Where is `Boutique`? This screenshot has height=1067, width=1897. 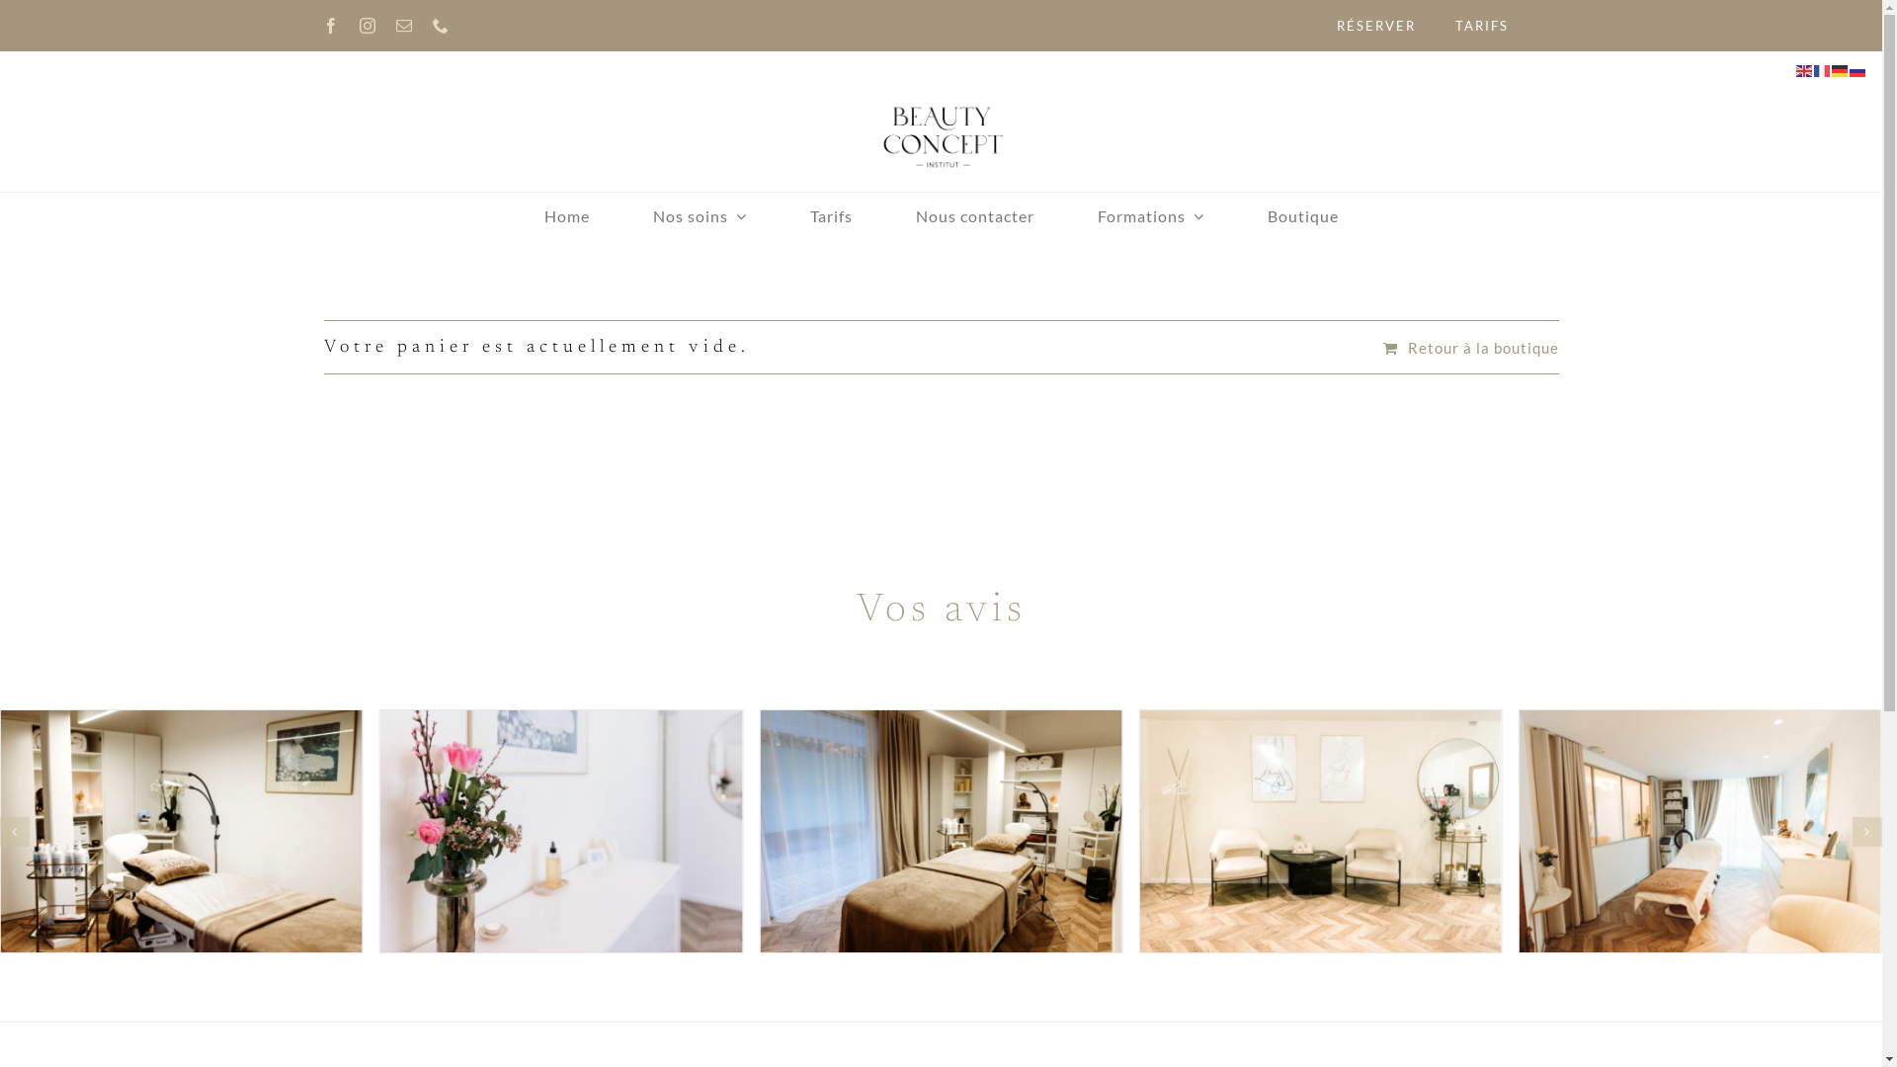 Boutique is located at coordinates (1302, 216).